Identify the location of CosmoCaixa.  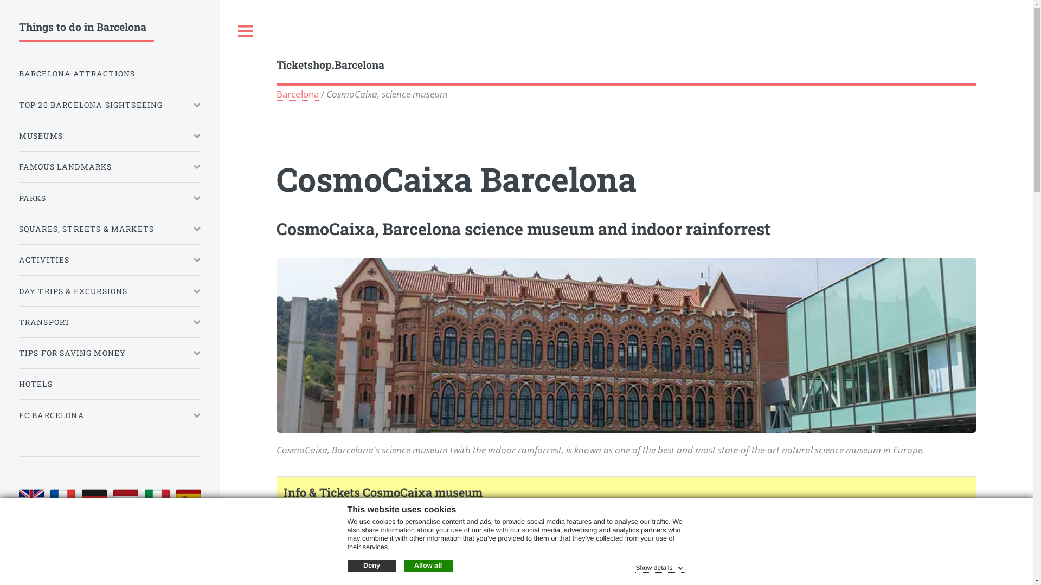
(94, 499).